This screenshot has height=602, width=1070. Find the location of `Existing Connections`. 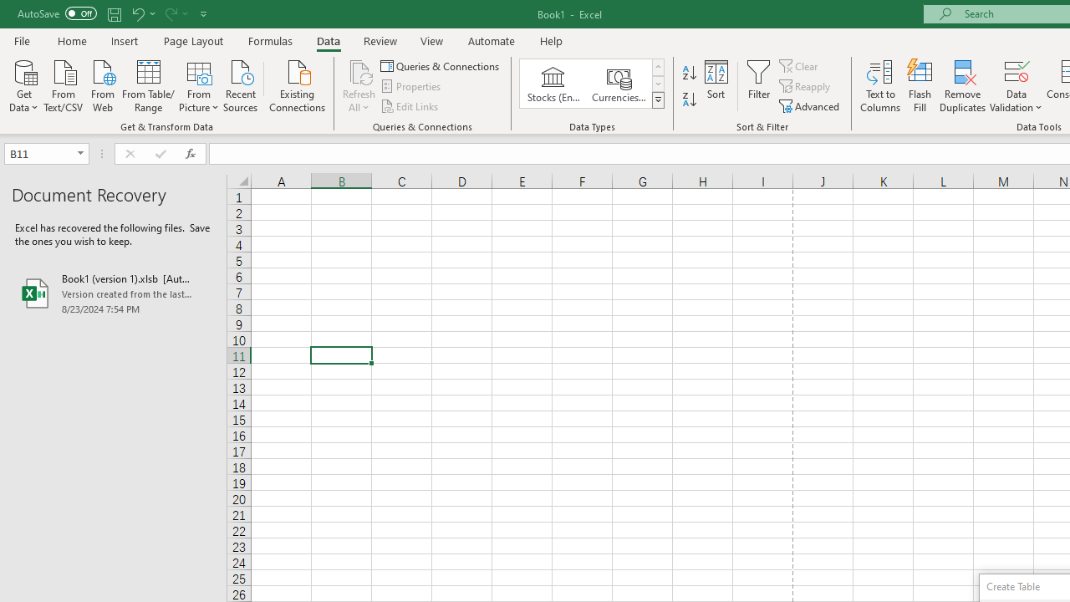

Existing Connections is located at coordinates (298, 84).